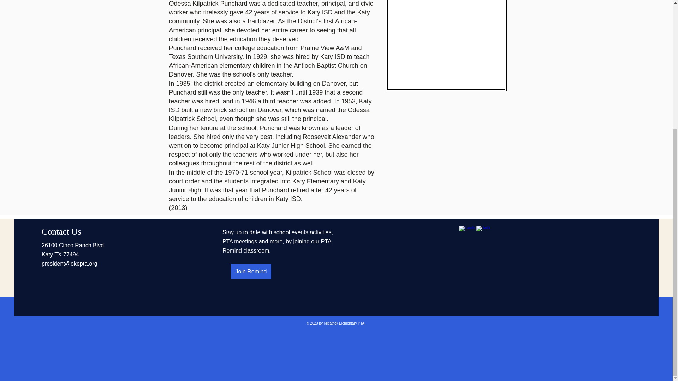  I want to click on Join Remind, so click(251, 271).